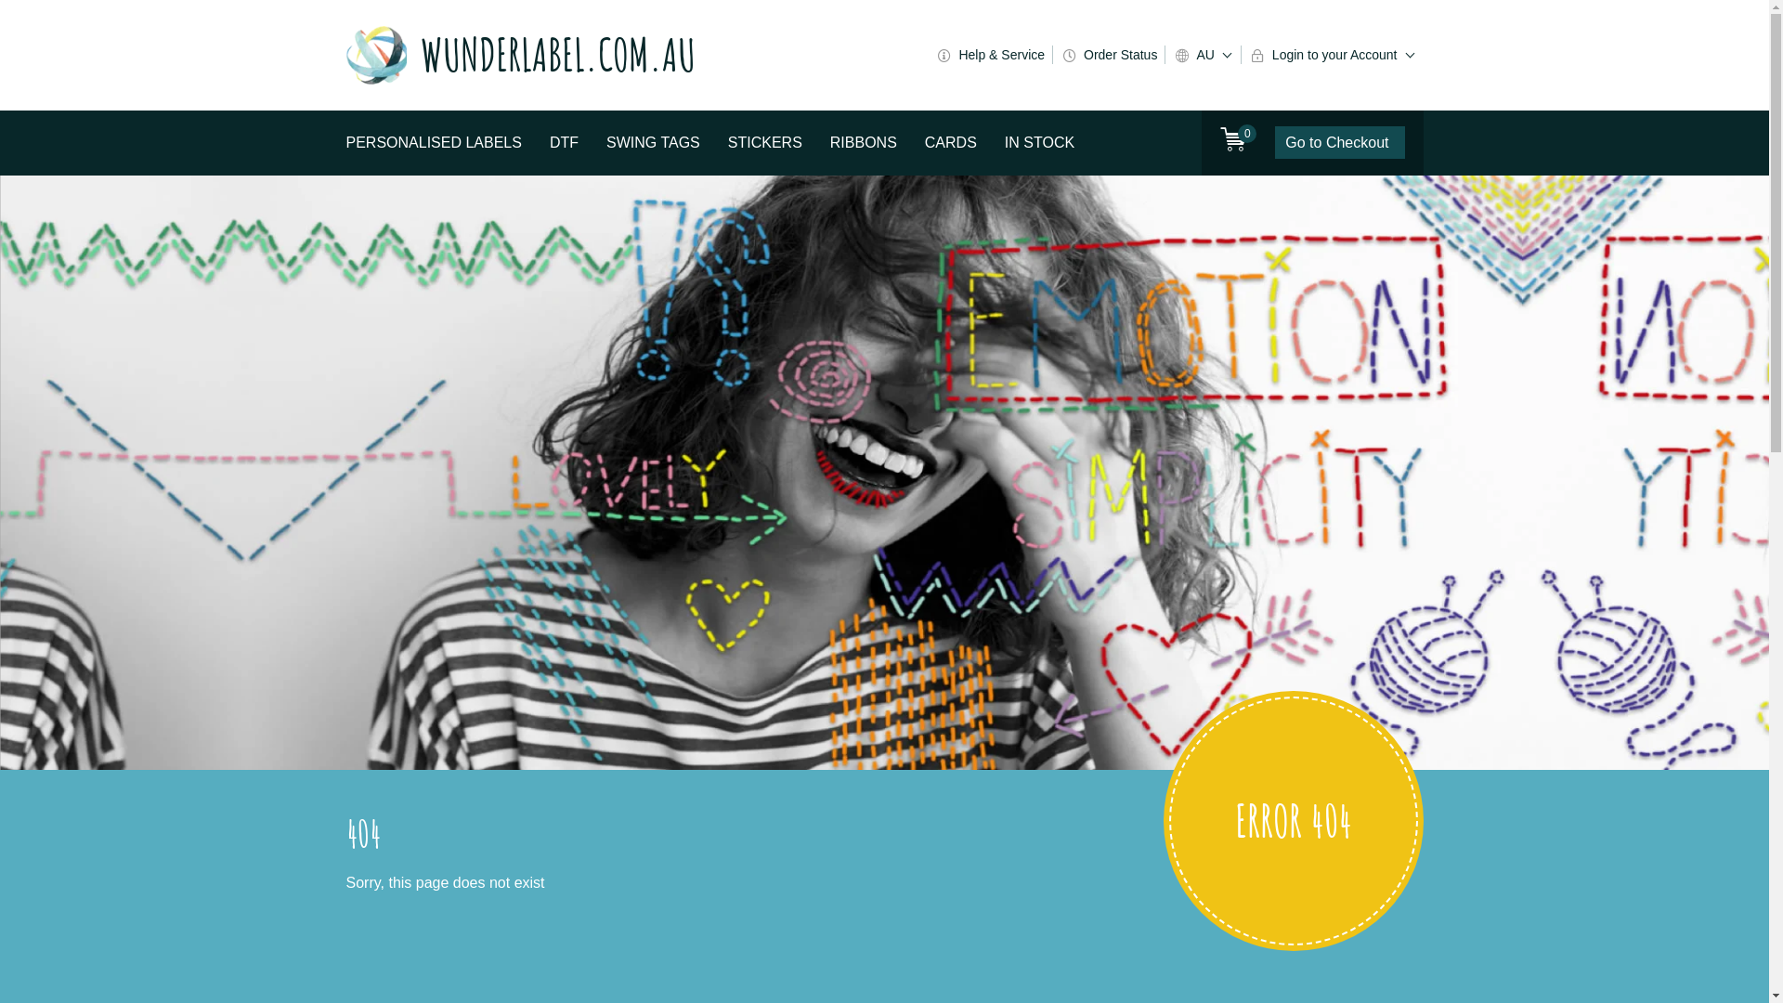 The width and height of the screenshot is (1783, 1003). Describe the element at coordinates (1109, 55) in the screenshot. I see `Order Status` at that location.